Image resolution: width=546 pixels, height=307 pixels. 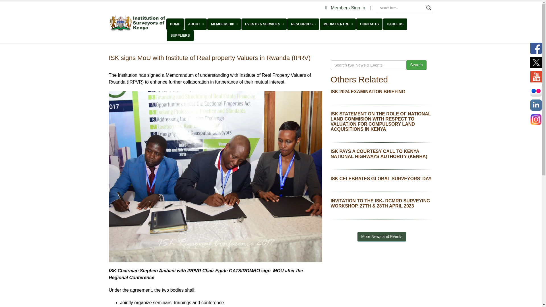 I want to click on Search, so click(x=416, y=65).